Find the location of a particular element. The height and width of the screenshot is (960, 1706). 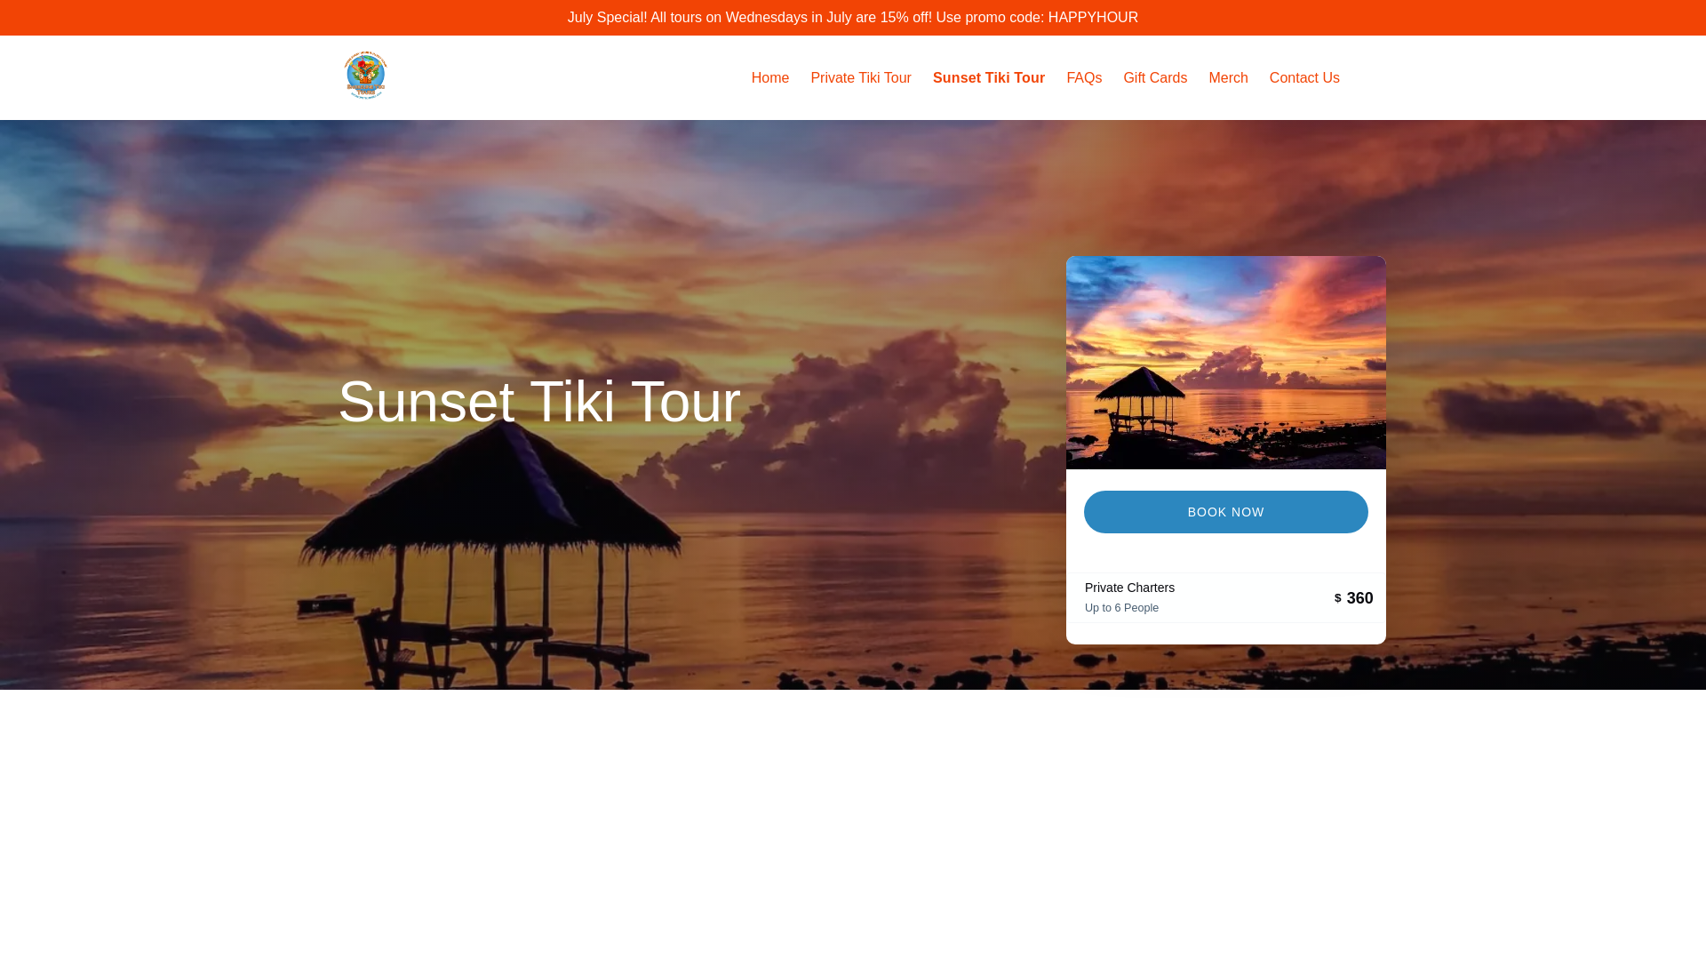

Private Tiki Tour is located at coordinates (861, 78).